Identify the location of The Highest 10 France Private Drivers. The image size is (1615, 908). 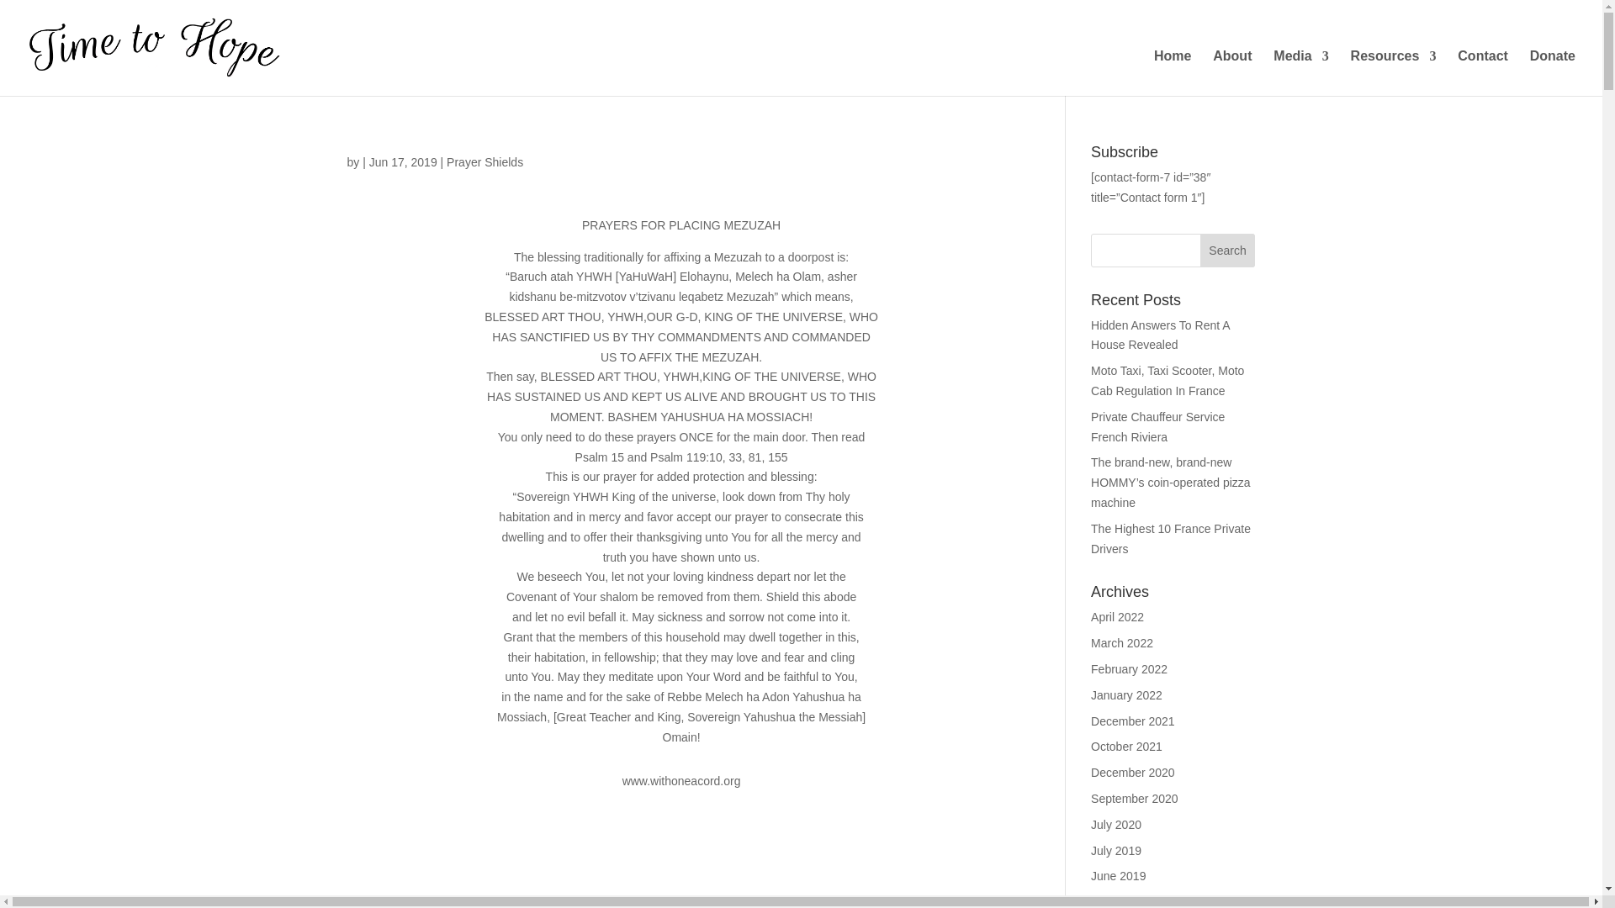
(1171, 538).